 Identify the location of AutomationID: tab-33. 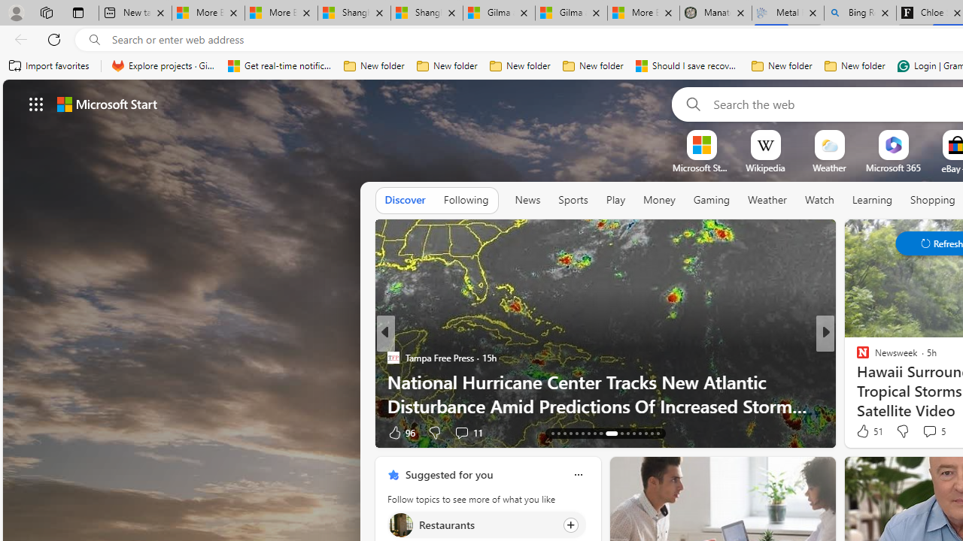
(658, 433).